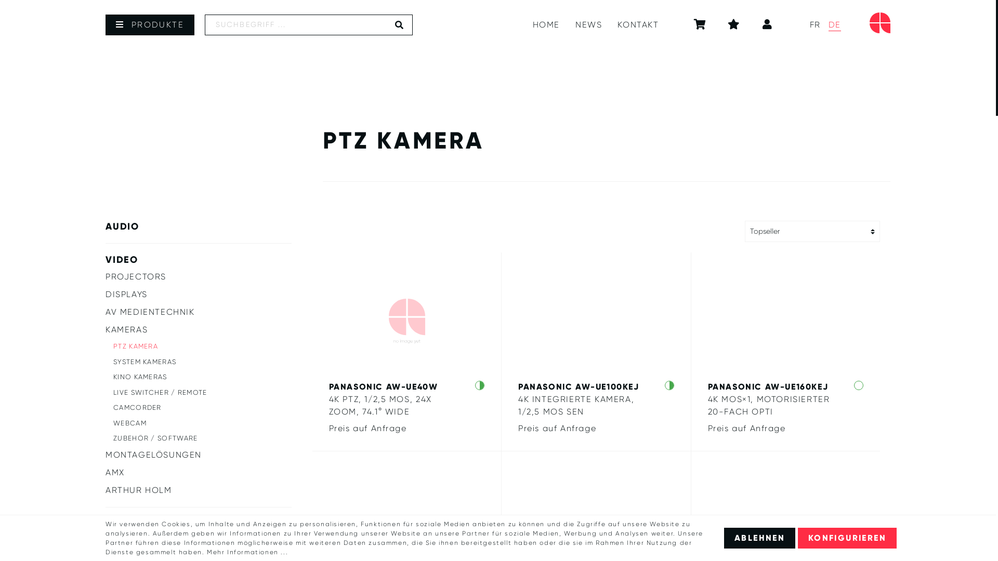 This screenshot has height=561, width=998. What do you see at coordinates (203, 408) in the screenshot?
I see `CAMCORDER` at bounding box center [203, 408].